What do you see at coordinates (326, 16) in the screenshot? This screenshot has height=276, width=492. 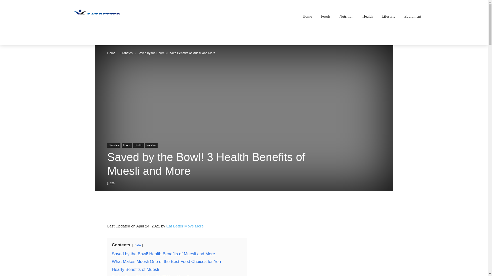 I see `Foods` at bounding box center [326, 16].